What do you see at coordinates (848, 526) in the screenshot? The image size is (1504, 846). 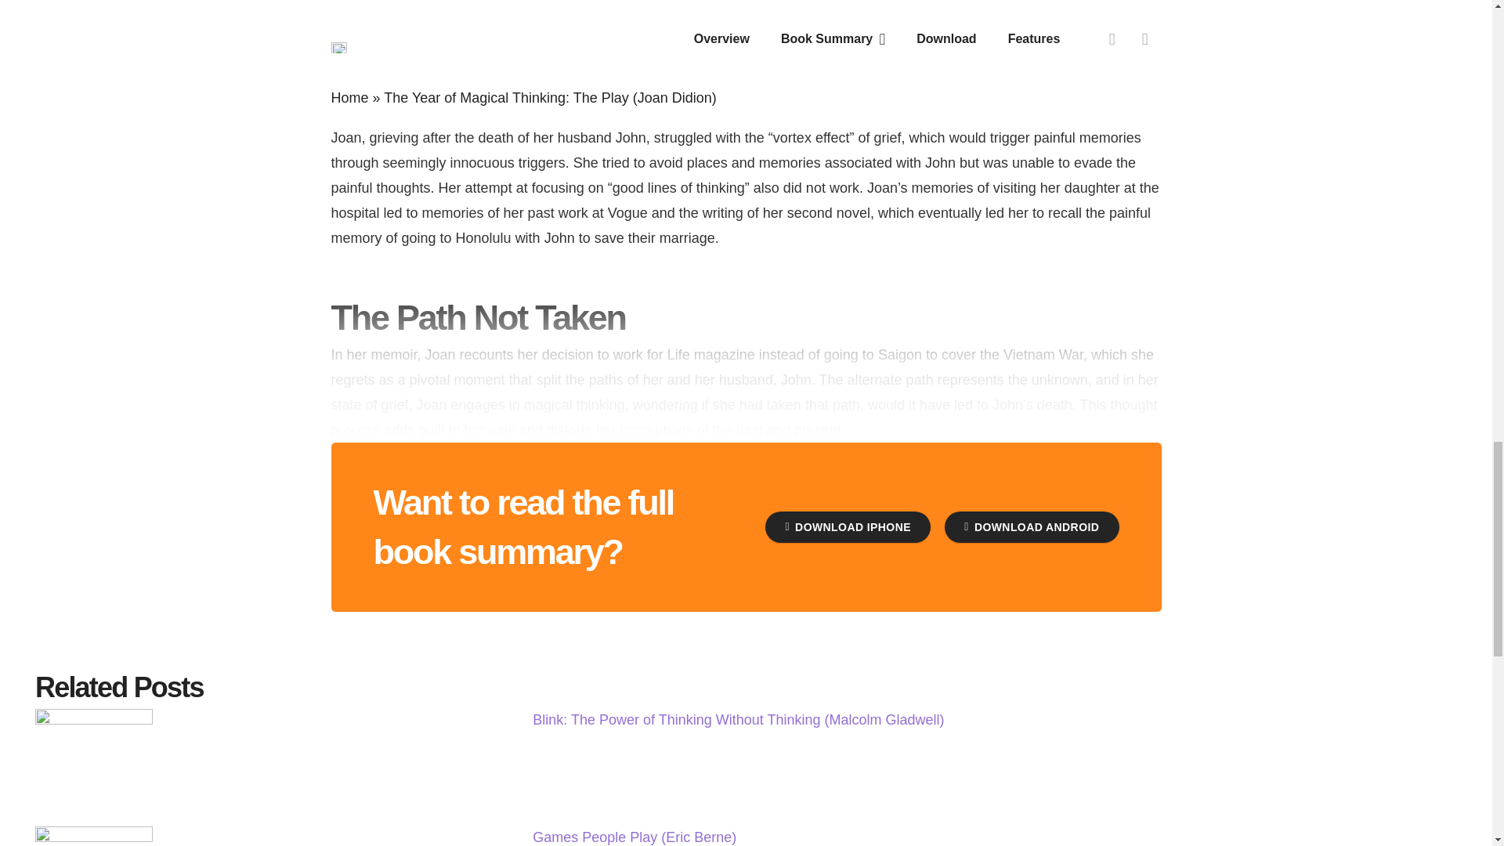 I see `DOWNLOAD IPHONE` at bounding box center [848, 526].